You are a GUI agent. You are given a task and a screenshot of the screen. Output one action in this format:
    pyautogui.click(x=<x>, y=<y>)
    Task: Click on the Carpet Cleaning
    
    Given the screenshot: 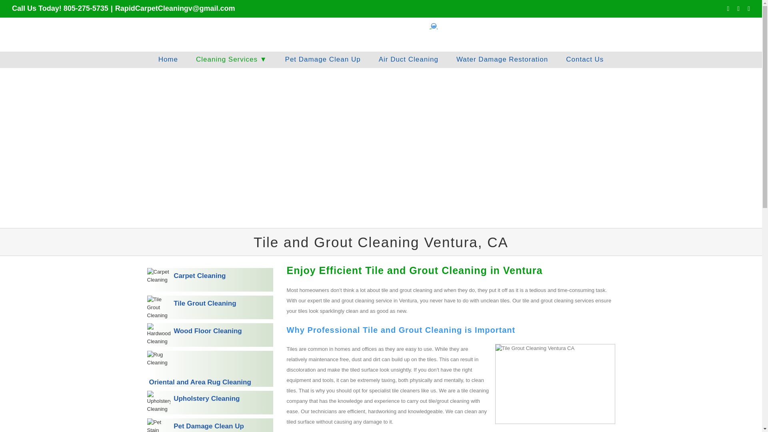 What is the action you would take?
    pyautogui.click(x=210, y=280)
    